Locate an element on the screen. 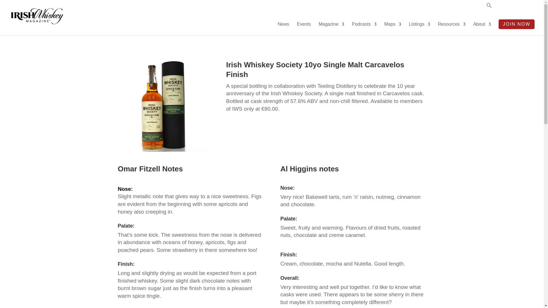 The height and width of the screenshot is (308, 548). Login is located at coordinates (507, 7).